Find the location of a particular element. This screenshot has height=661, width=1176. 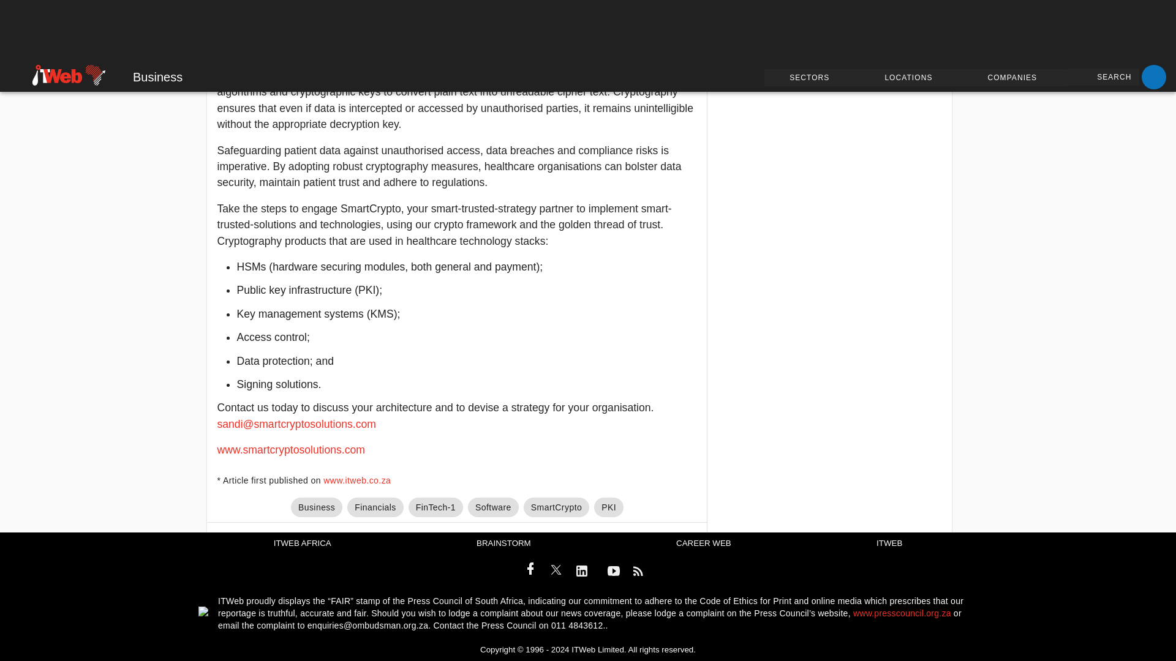

PKI is located at coordinates (608, 507).